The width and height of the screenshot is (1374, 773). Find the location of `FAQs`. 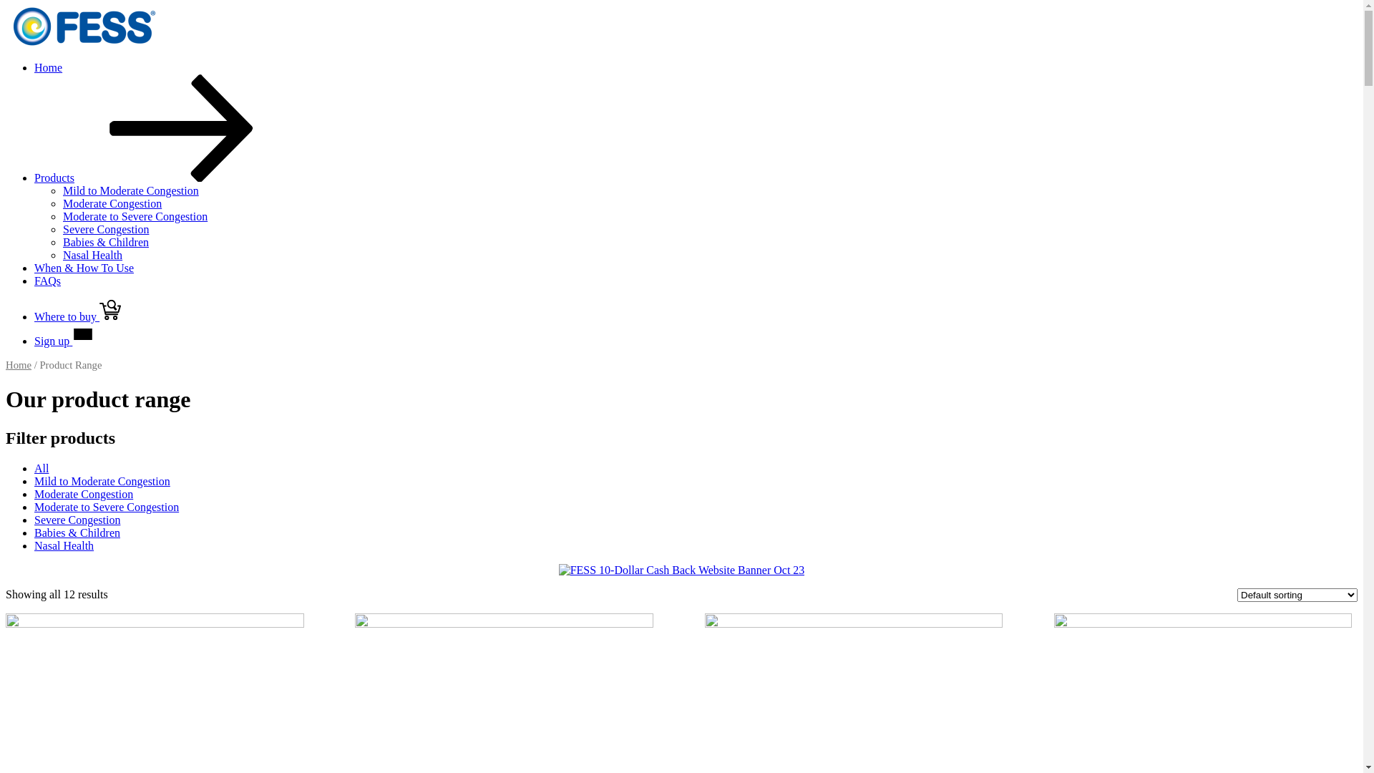

FAQs is located at coordinates (47, 281).